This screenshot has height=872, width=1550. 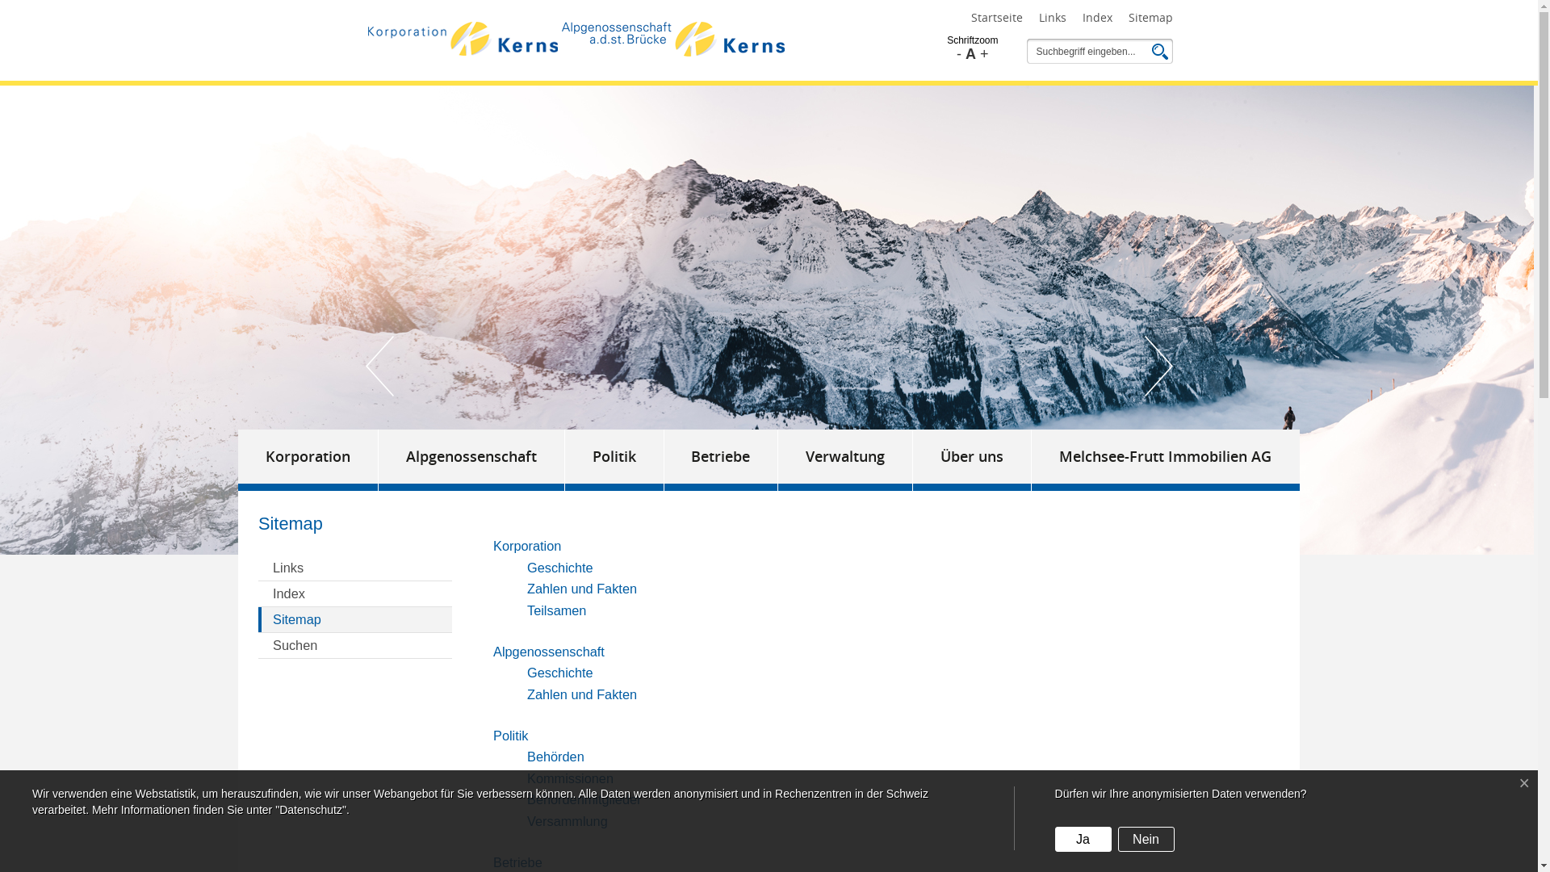 I want to click on Geschichte, so click(x=560, y=568).